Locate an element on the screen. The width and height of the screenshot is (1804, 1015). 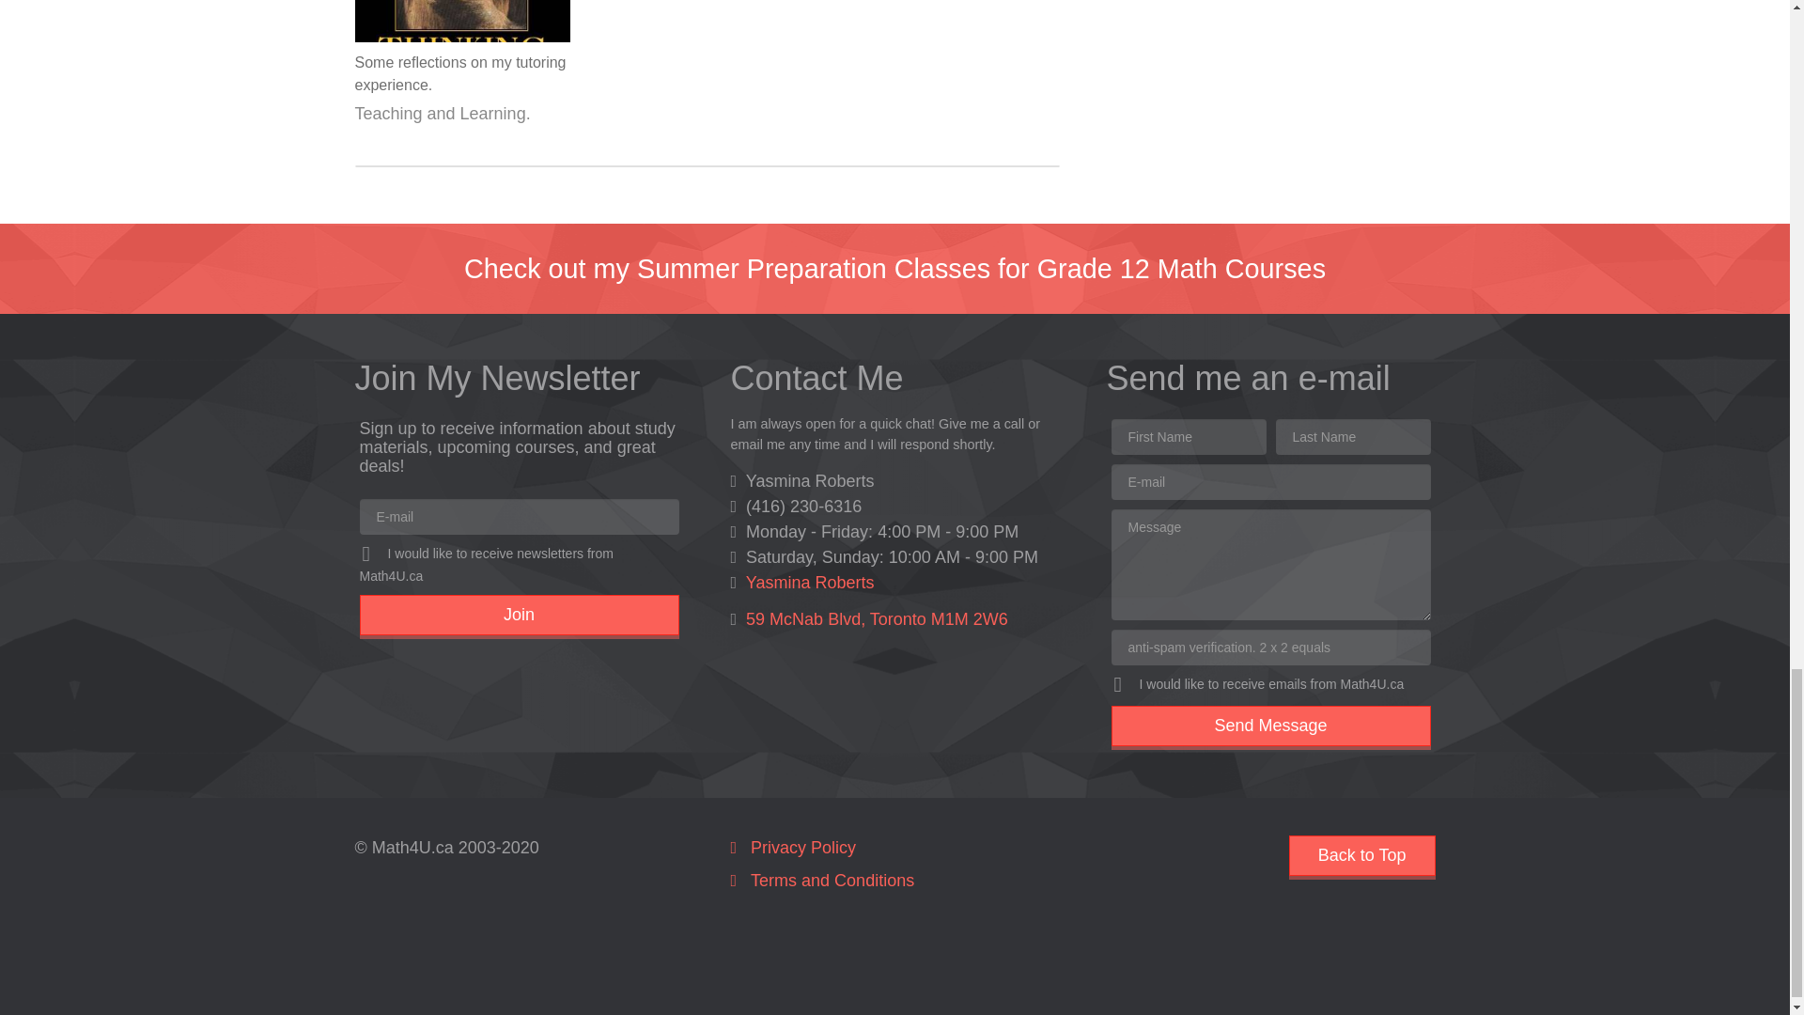
Send Message is located at coordinates (1270, 726).